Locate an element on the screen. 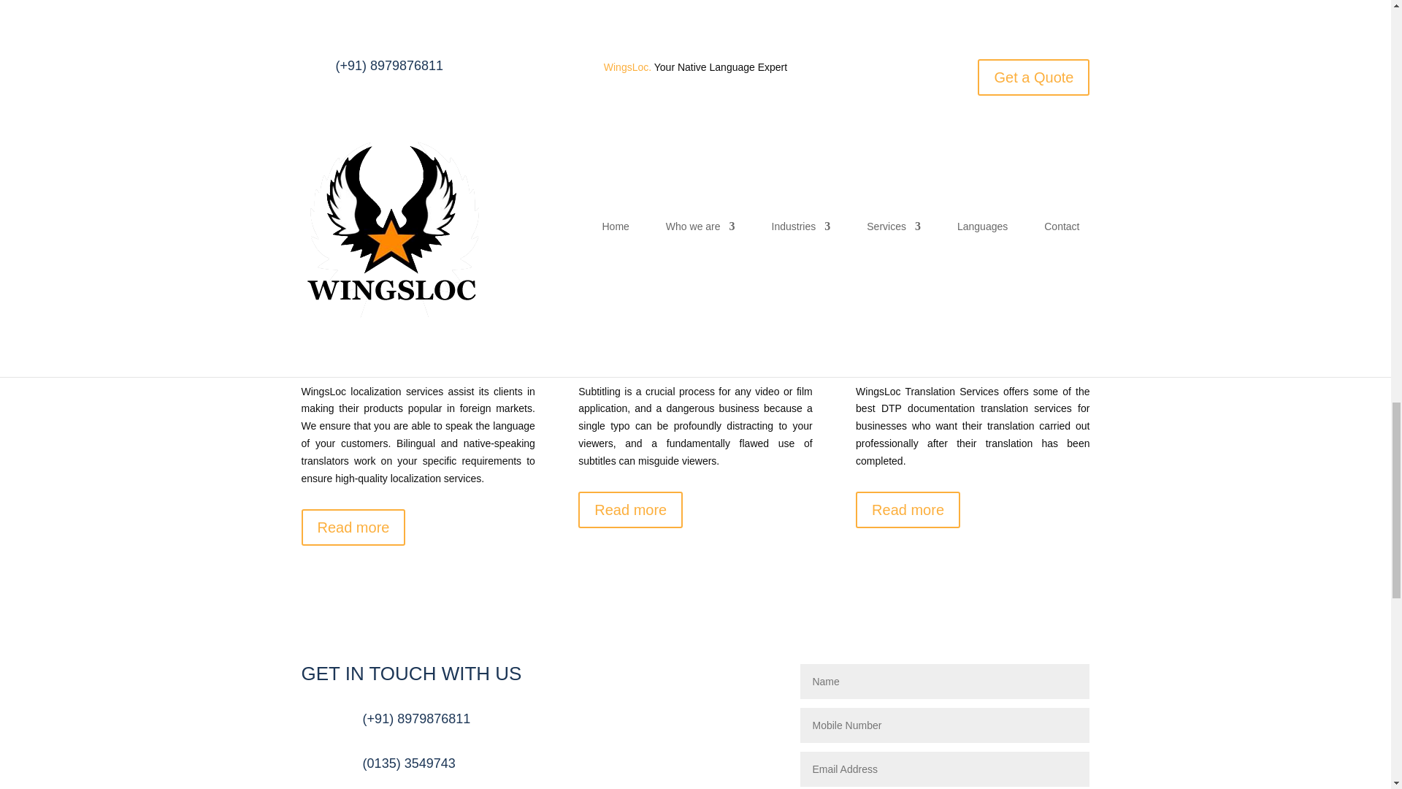 The image size is (1402, 789). Language-Translation is located at coordinates (356, 32).